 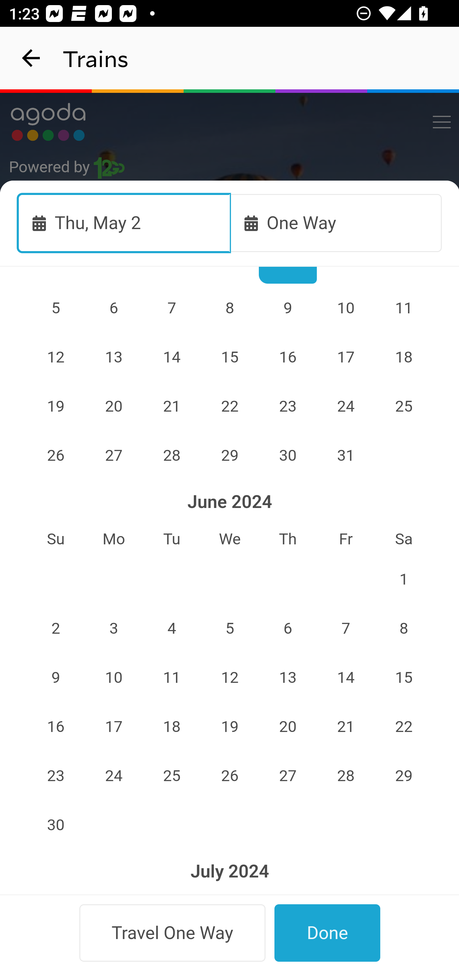 What do you see at coordinates (346, 406) in the screenshot?
I see `24` at bounding box center [346, 406].